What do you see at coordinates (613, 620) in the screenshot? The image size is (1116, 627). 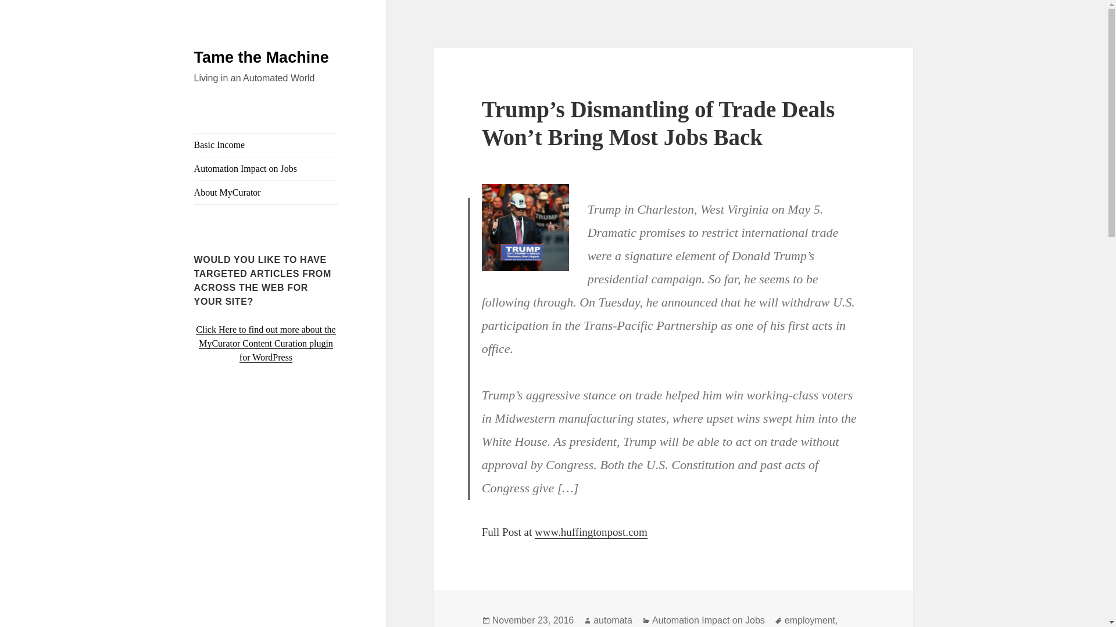 I see `automata` at bounding box center [613, 620].